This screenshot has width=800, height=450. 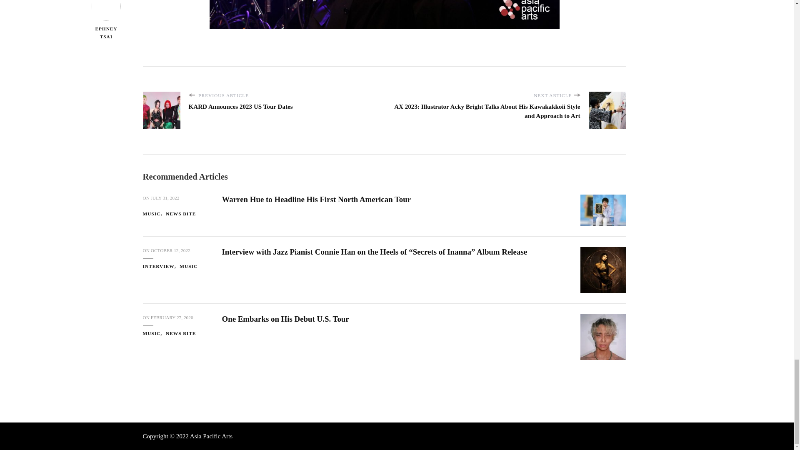 I want to click on NEWS BITE, so click(x=181, y=214).